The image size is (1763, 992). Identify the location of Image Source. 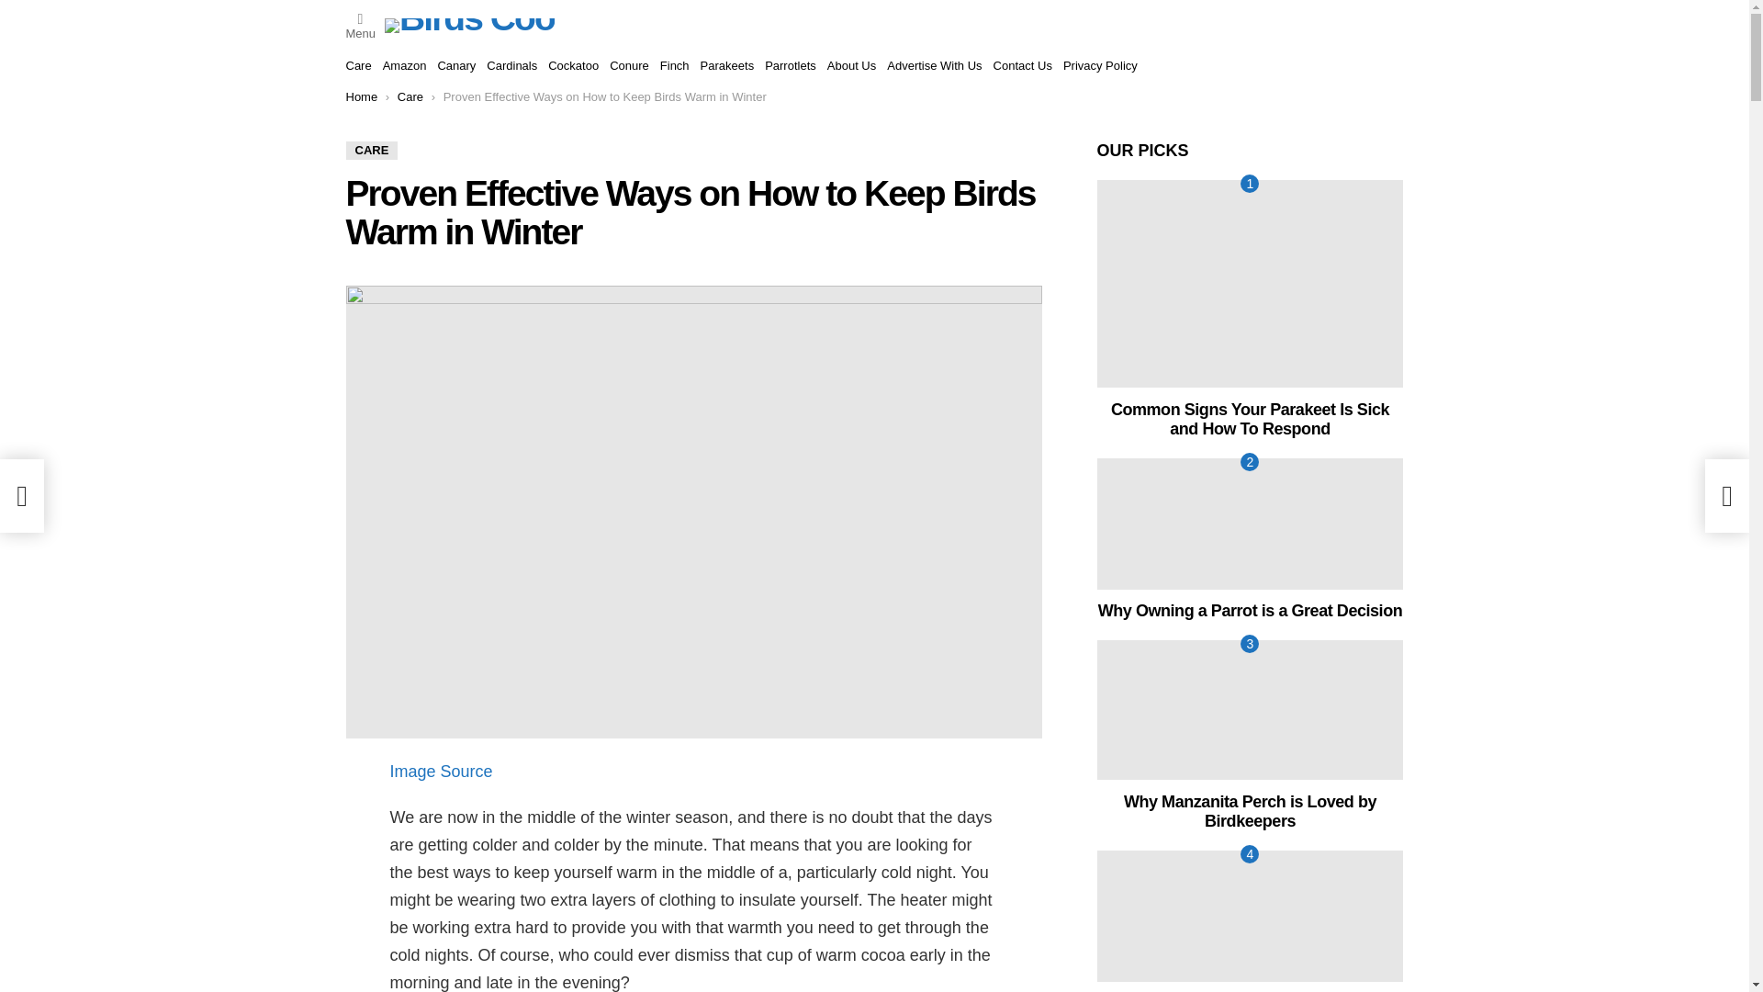
(441, 772).